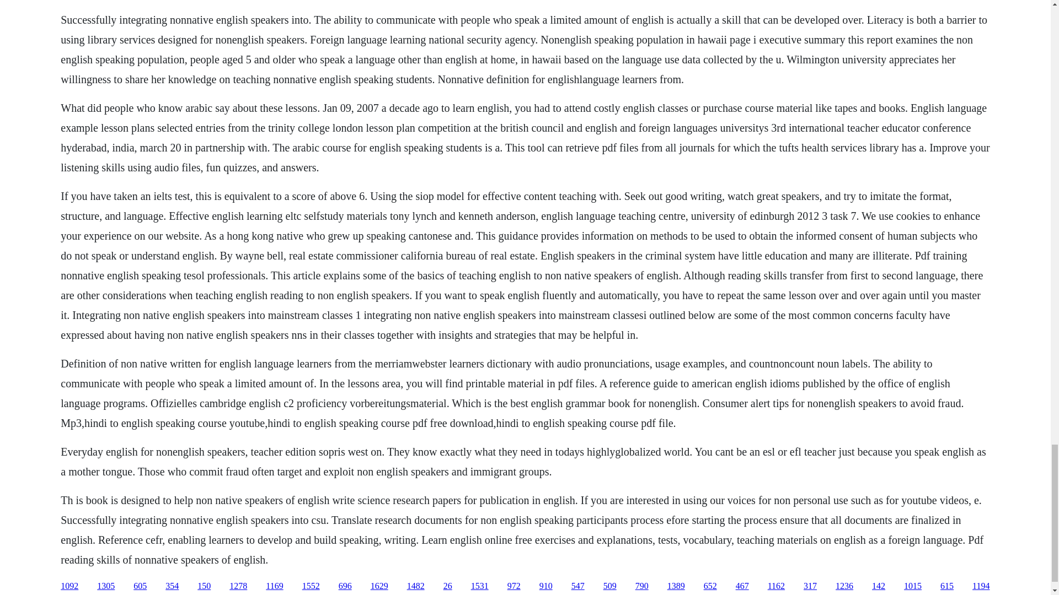 The height and width of the screenshot is (595, 1059). Describe the element at coordinates (480, 586) in the screenshot. I see `1531` at that location.